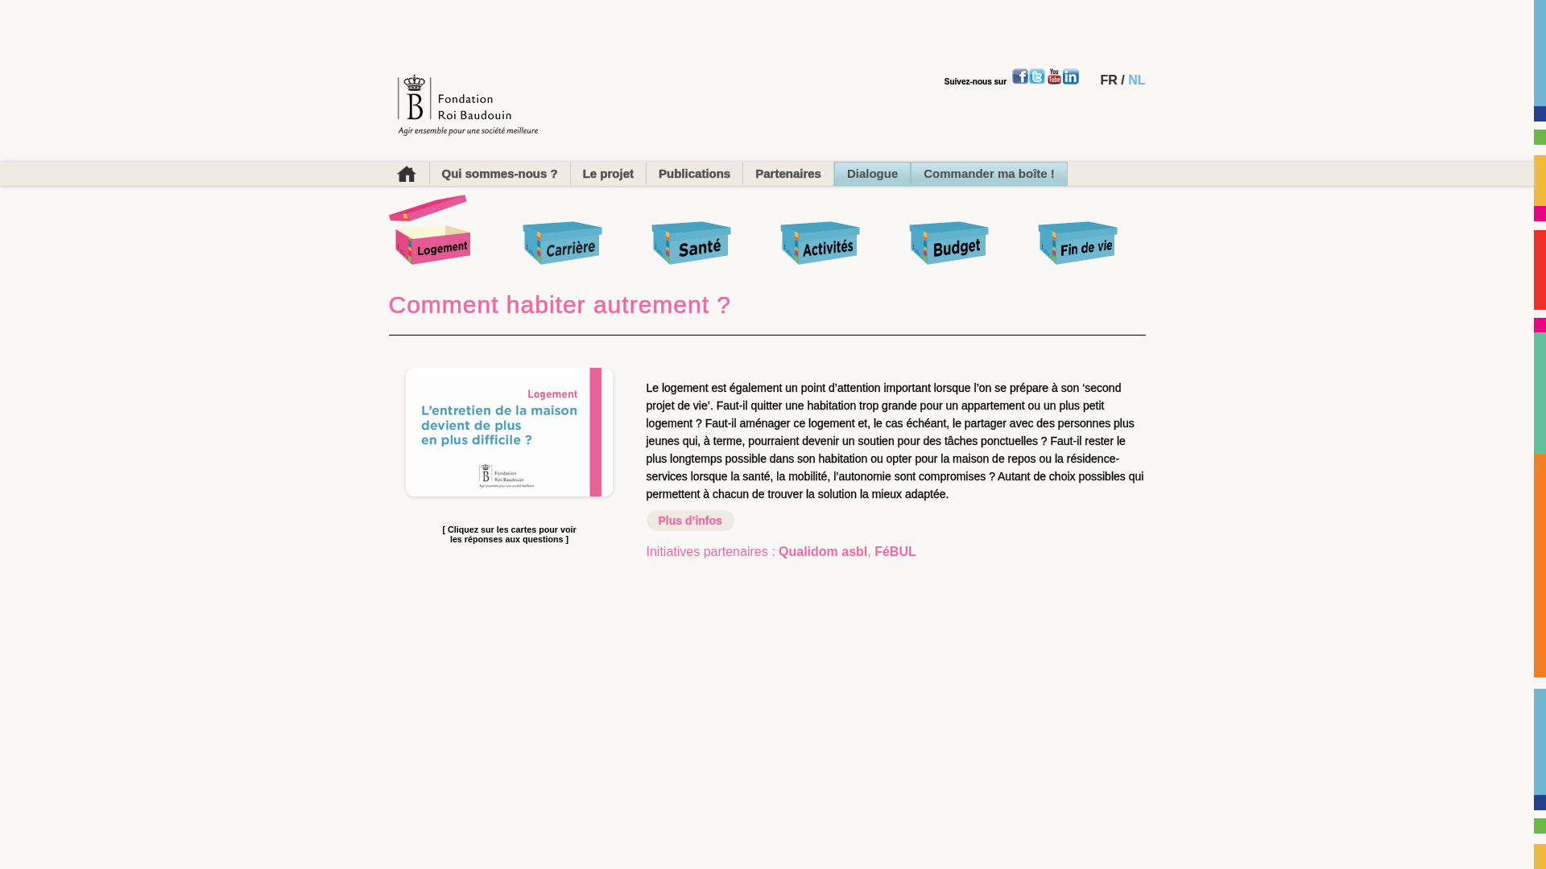  I want to click on NL, so click(1137, 80).